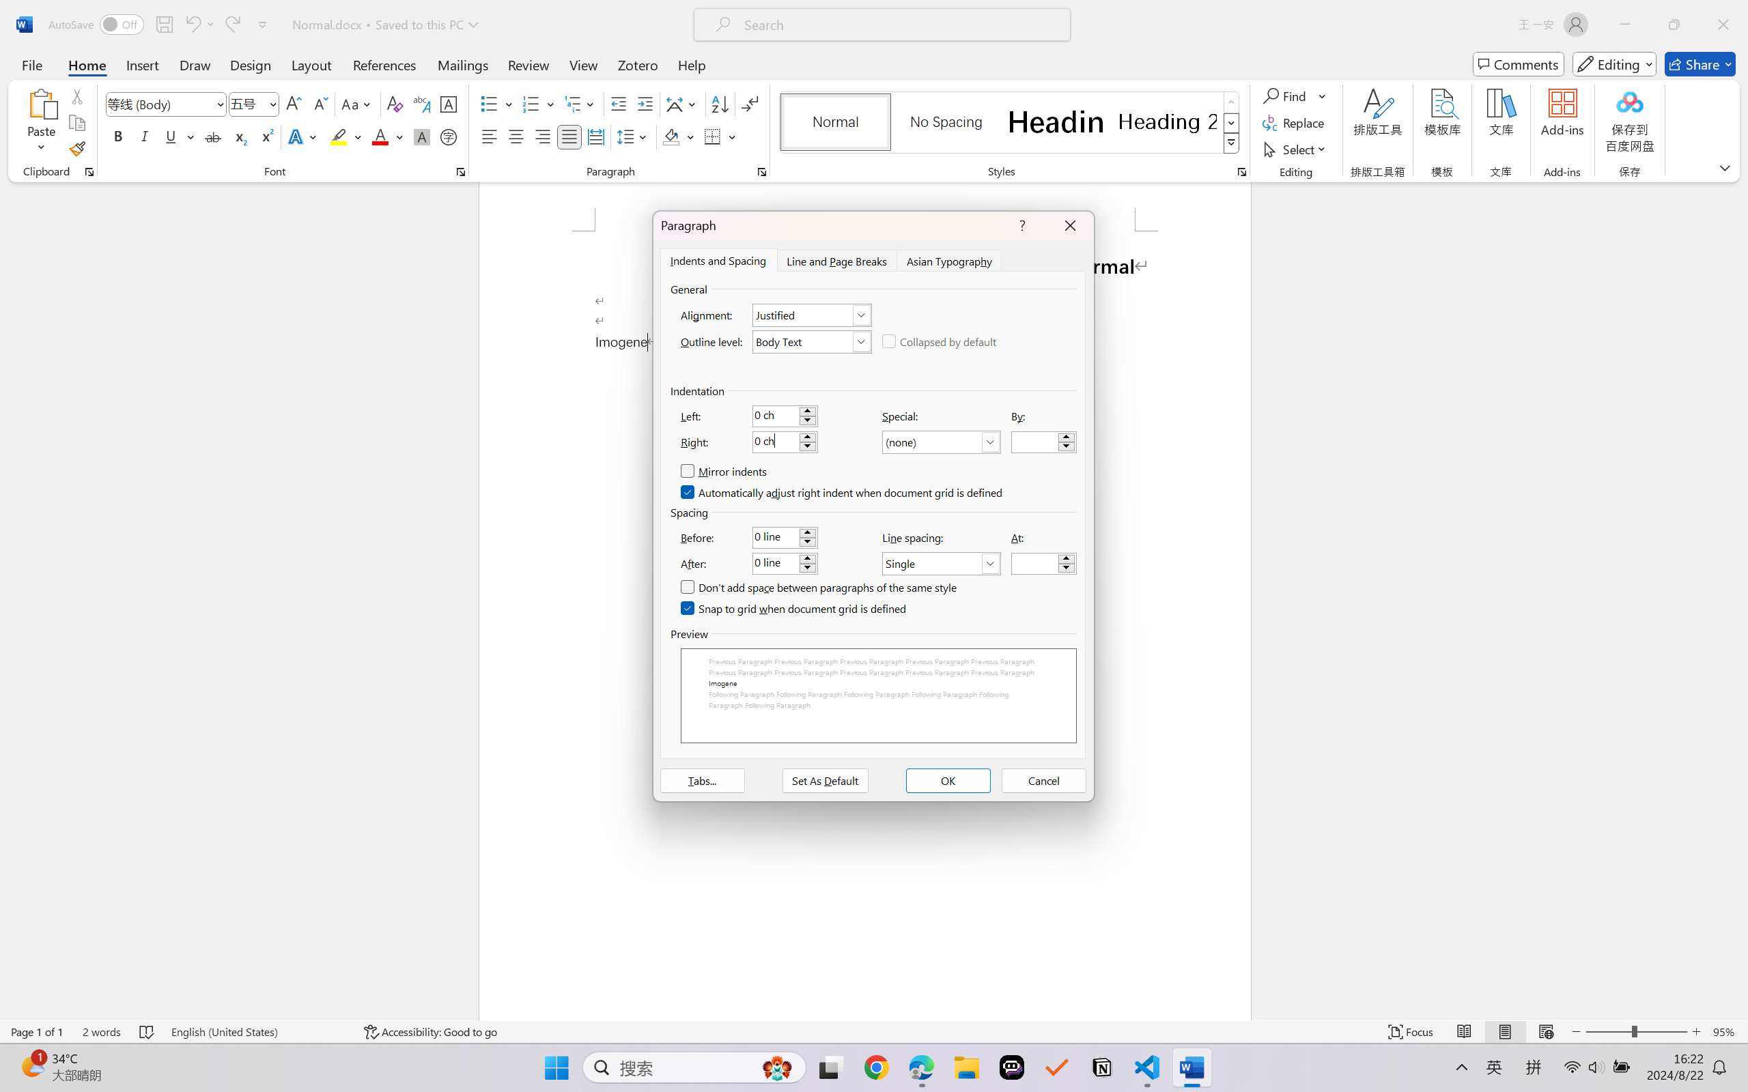 Image resolution: width=1748 pixels, height=1092 pixels. I want to click on Font..., so click(460, 172).